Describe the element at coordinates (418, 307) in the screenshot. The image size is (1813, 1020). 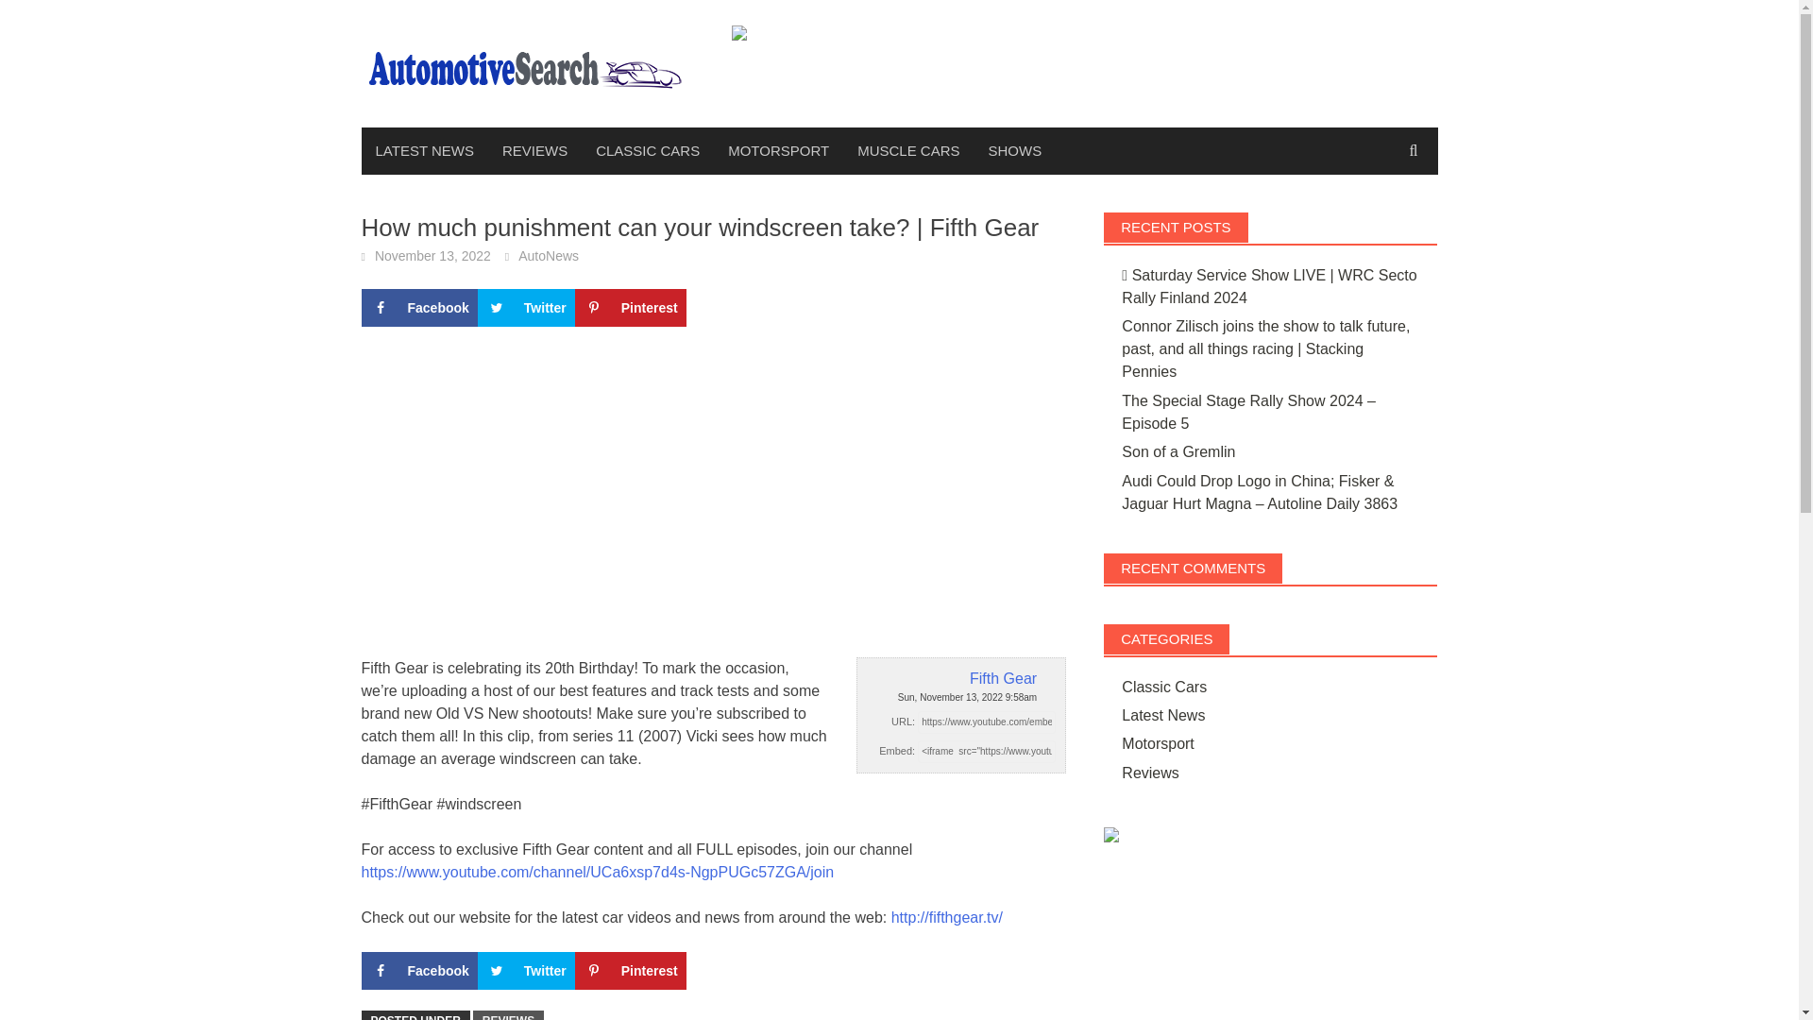
I see `Share on Facebook` at that location.